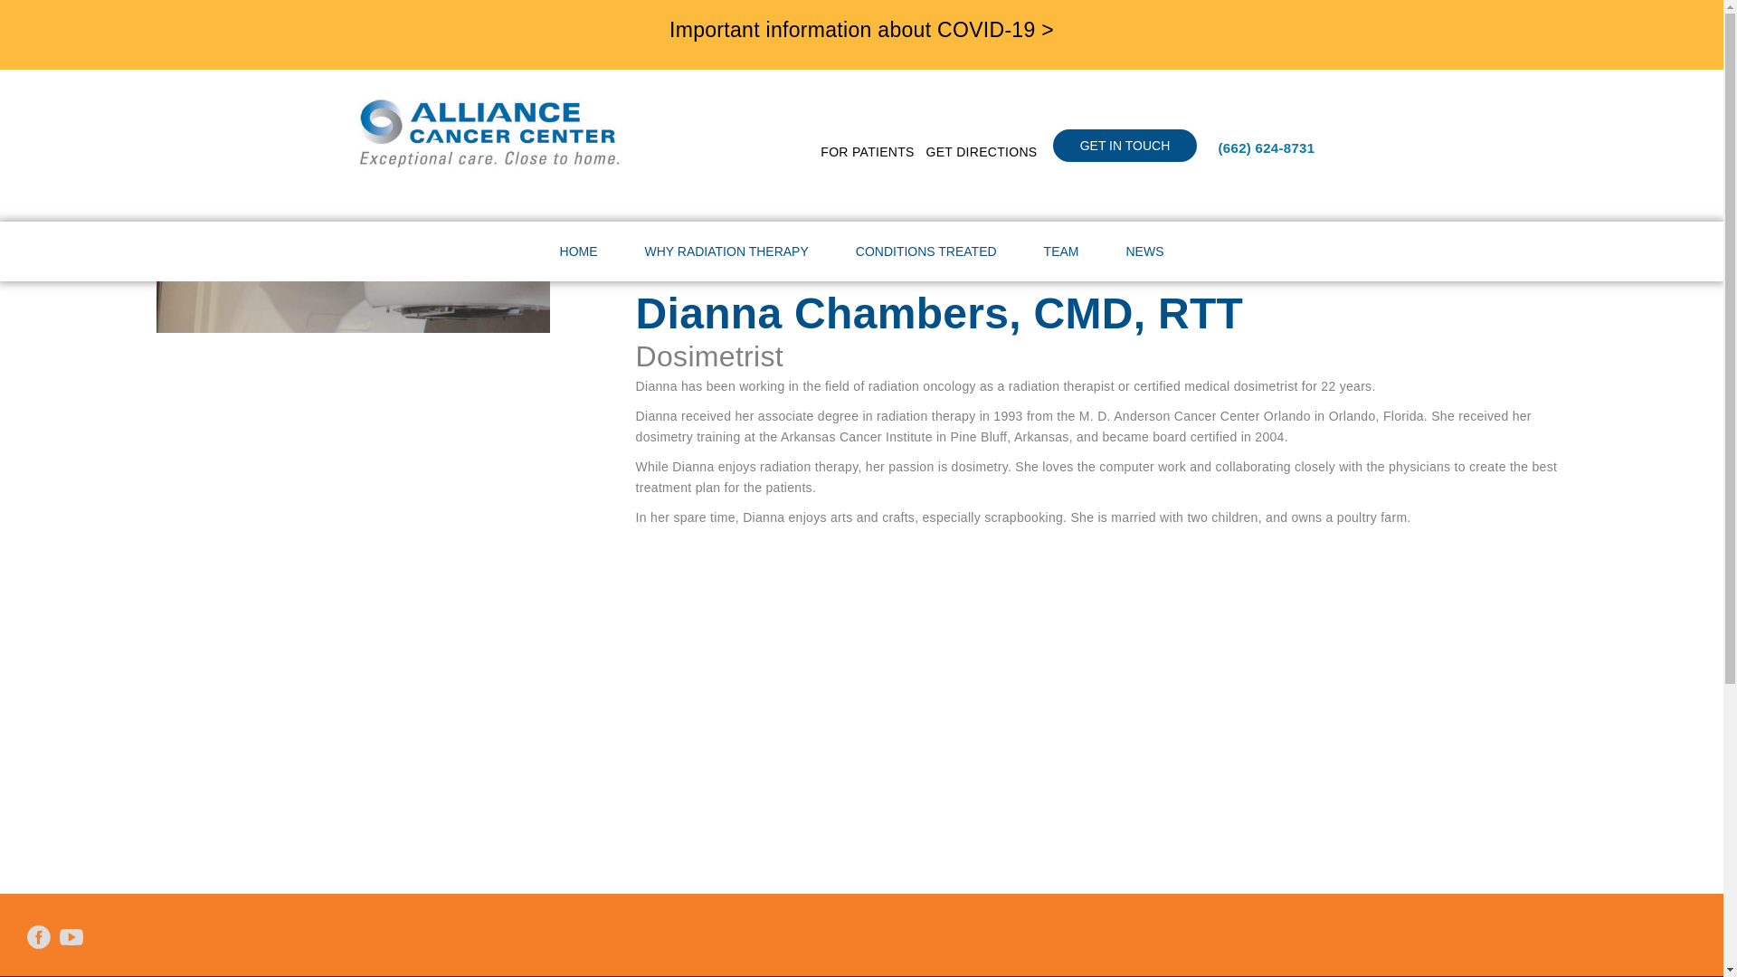  I want to click on Facebook, so click(38, 936).